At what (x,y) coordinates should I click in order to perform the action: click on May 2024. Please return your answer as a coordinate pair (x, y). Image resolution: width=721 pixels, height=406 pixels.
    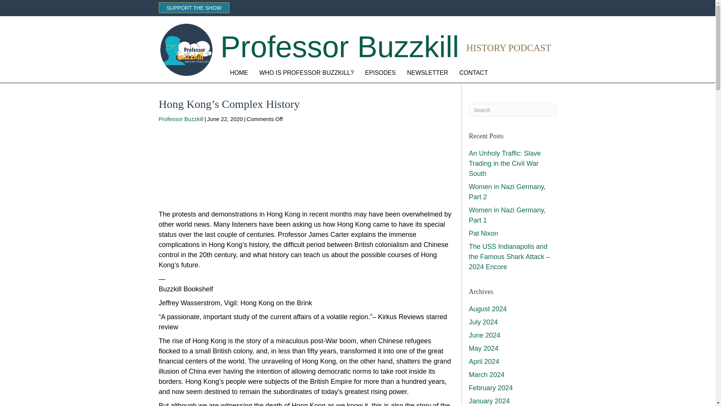
    Looking at the image, I should click on (483, 348).